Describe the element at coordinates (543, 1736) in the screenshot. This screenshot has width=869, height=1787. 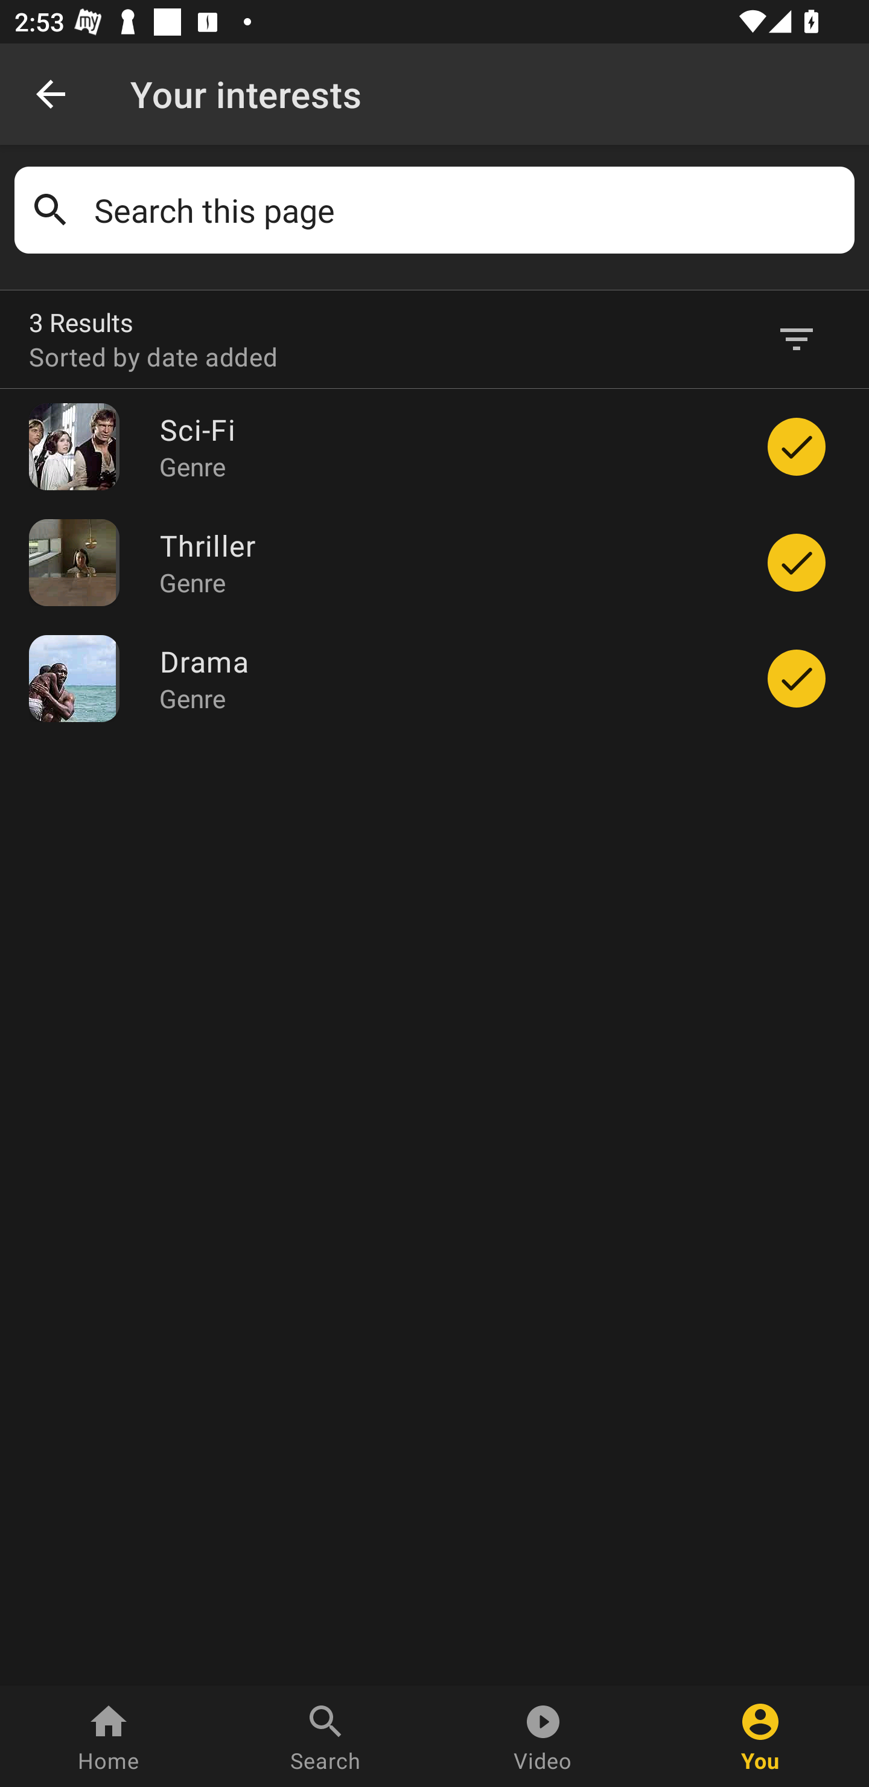
I see `Video` at that location.